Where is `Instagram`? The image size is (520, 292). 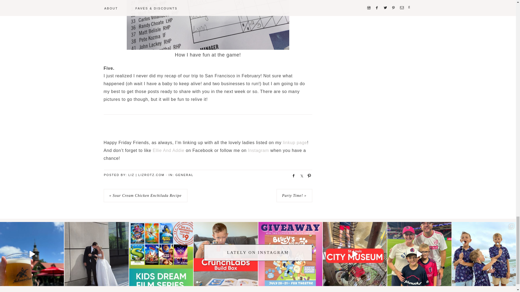
Instagram is located at coordinates (258, 150).